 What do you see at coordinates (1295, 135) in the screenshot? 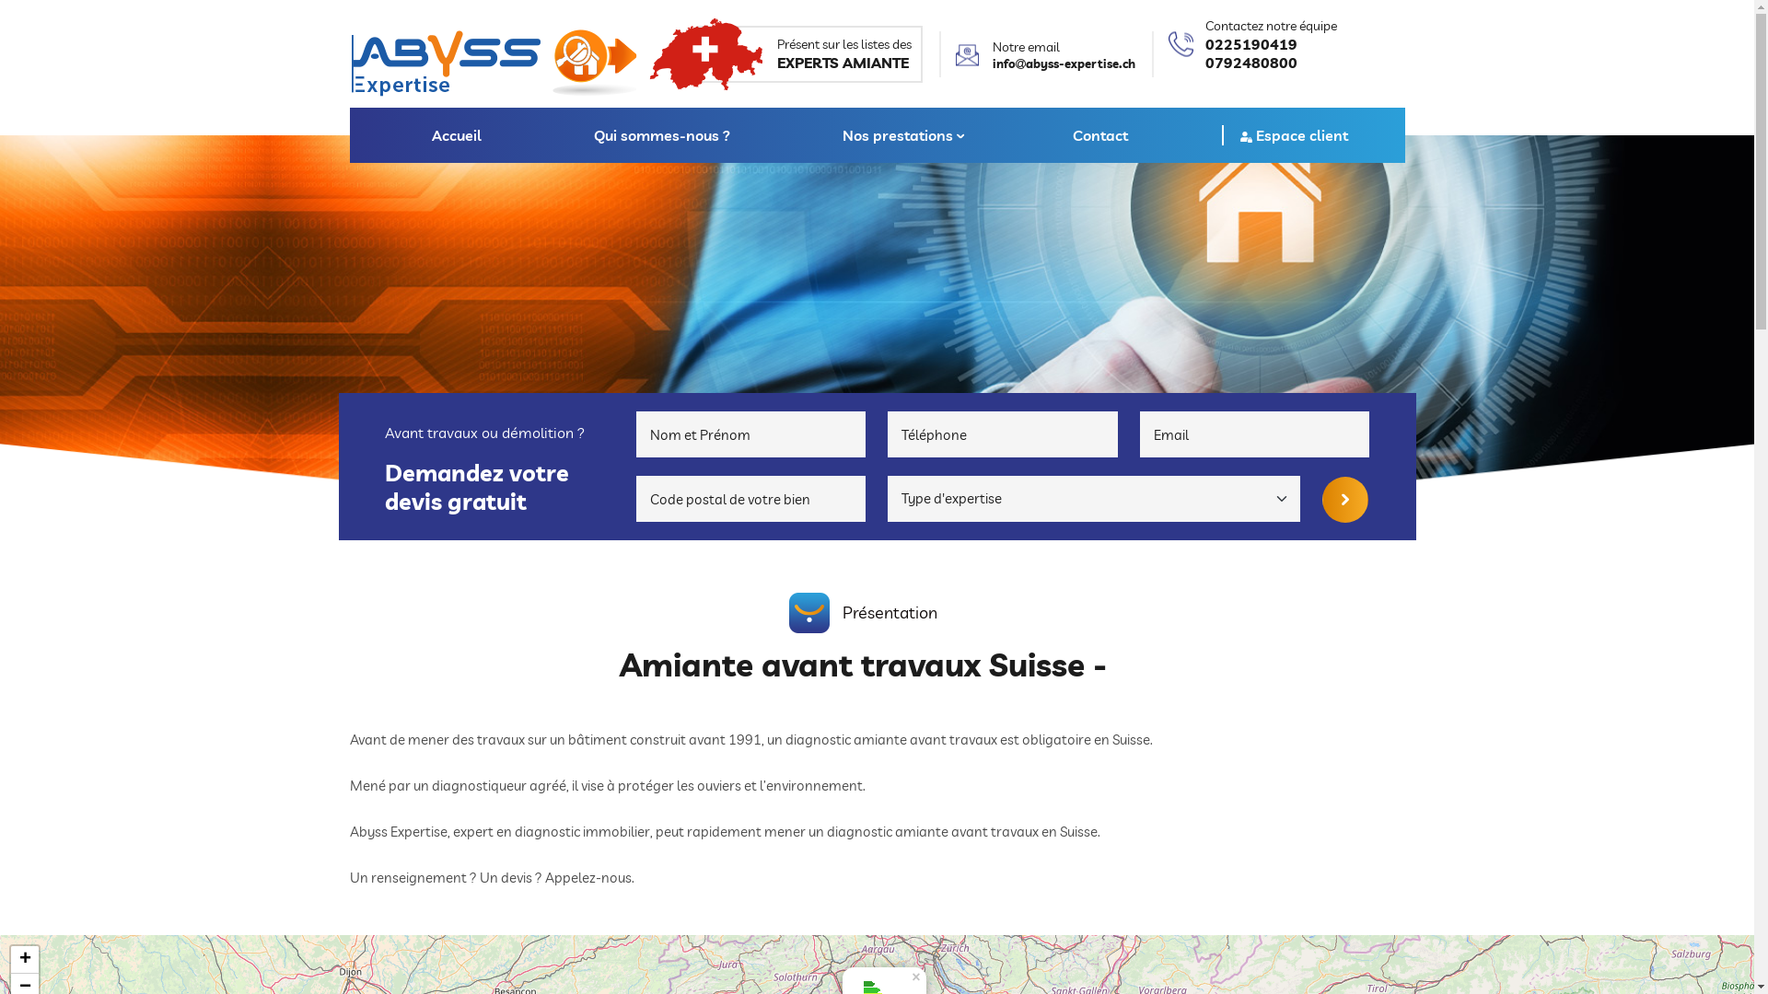
I see `Espace client` at bounding box center [1295, 135].